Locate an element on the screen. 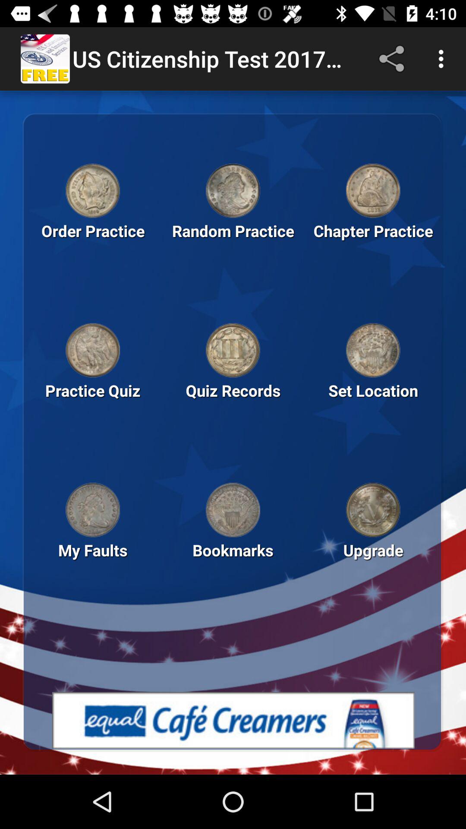 This screenshot has height=829, width=466. go to quiz records is located at coordinates (233, 350).